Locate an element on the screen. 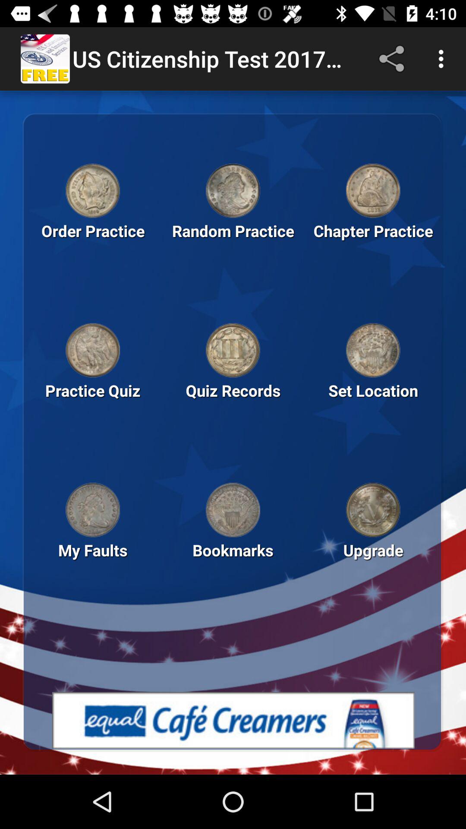 This screenshot has height=829, width=466. go to quiz records is located at coordinates (233, 350).